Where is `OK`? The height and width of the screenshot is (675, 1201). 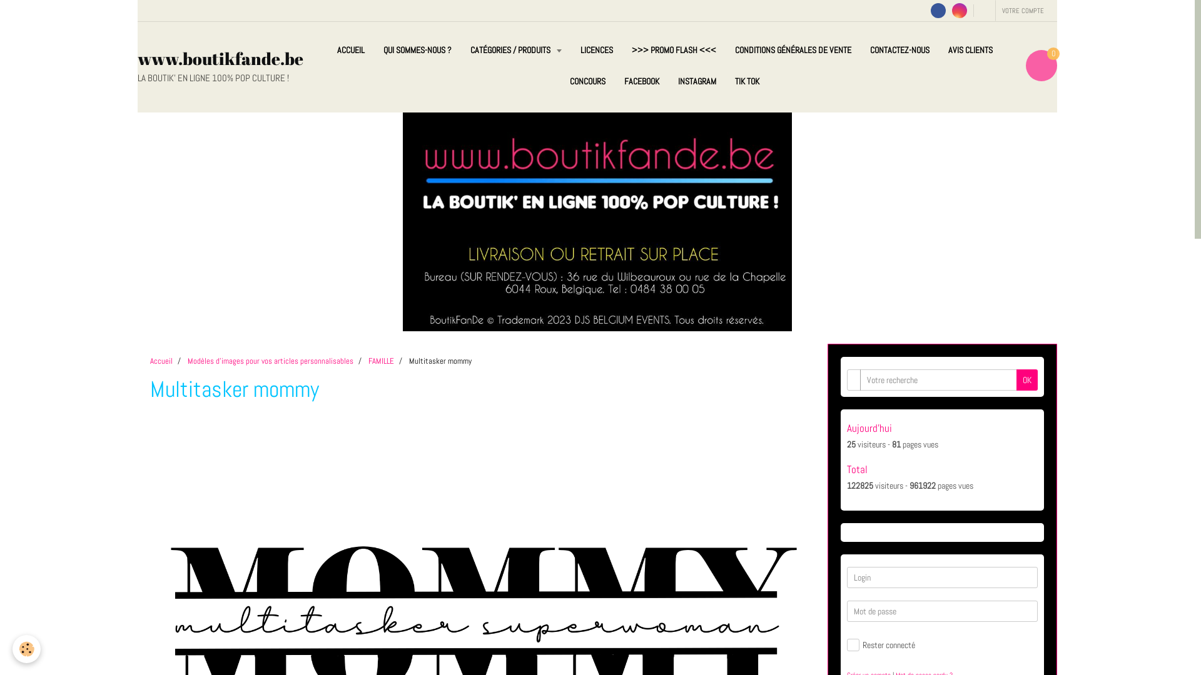
OK is located at coordinates (1027, 380).